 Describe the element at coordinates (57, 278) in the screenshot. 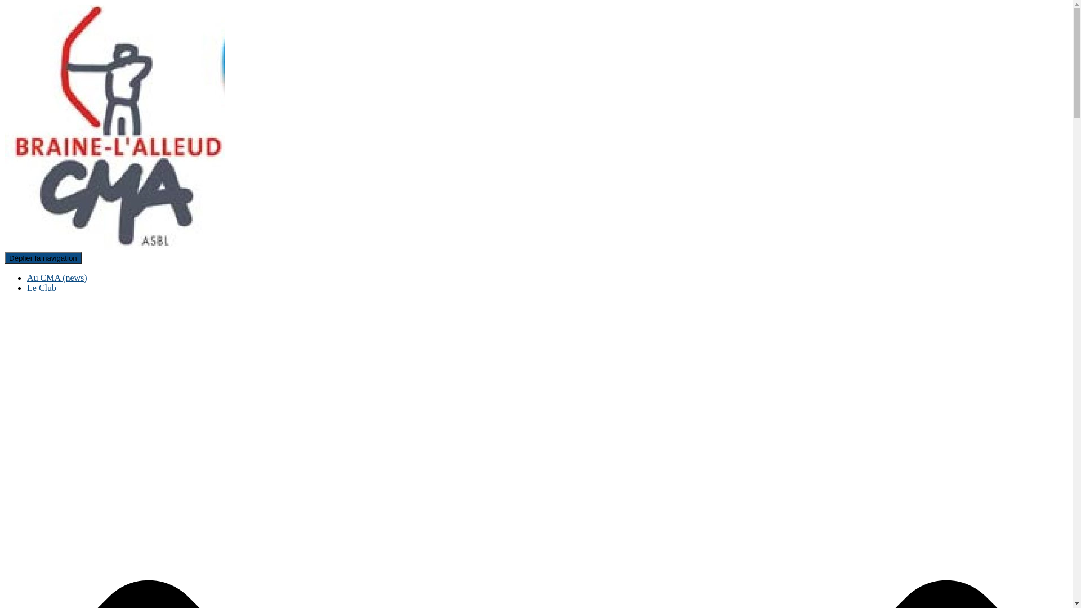

I see `Au CMA (news)` at that location.